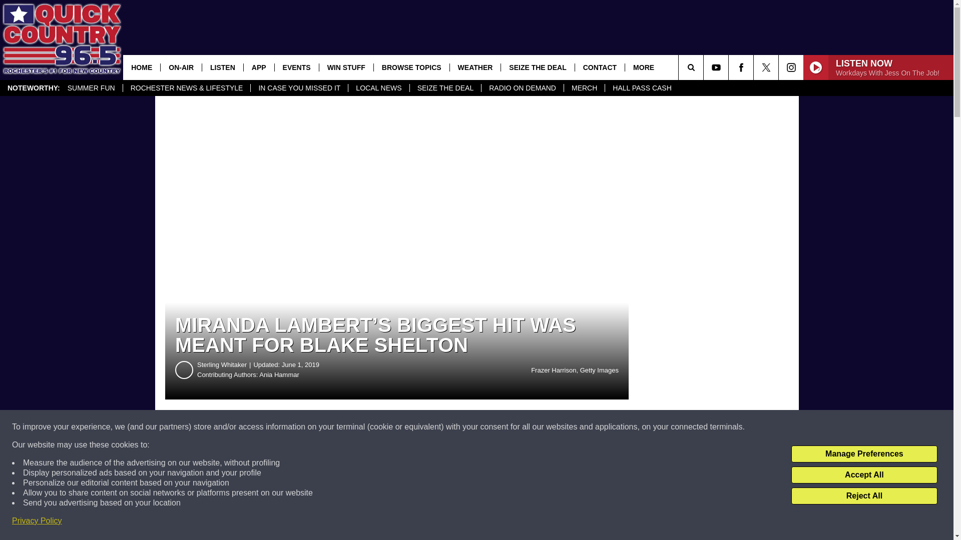 This screenshot has width=961, height=540. Describe the element at coordinates (864, 496) in the screenshot. I see `Reject All` at that location.